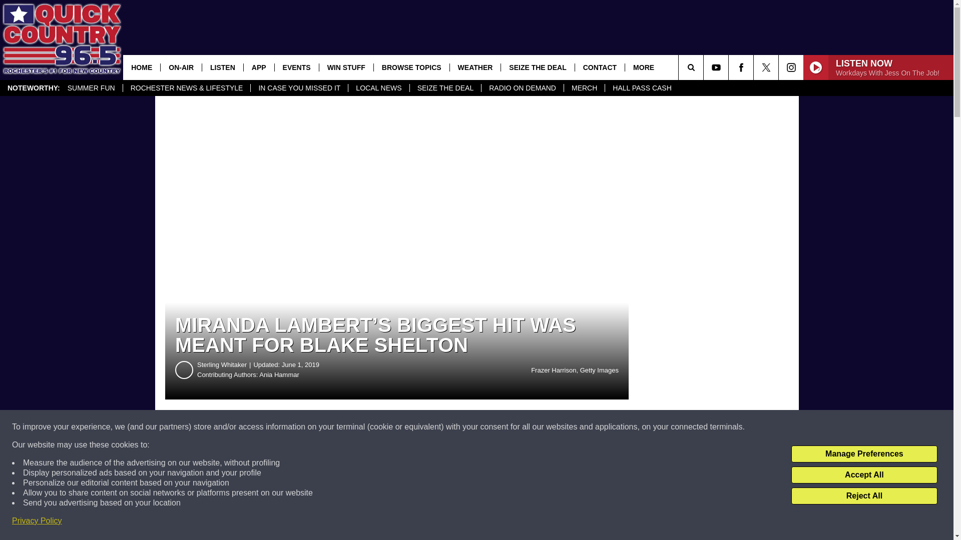 This screenshot has width=961, height=540. Describe the element at coordinates (864, 496) in the screenshot. I see `Reject All` at that location.